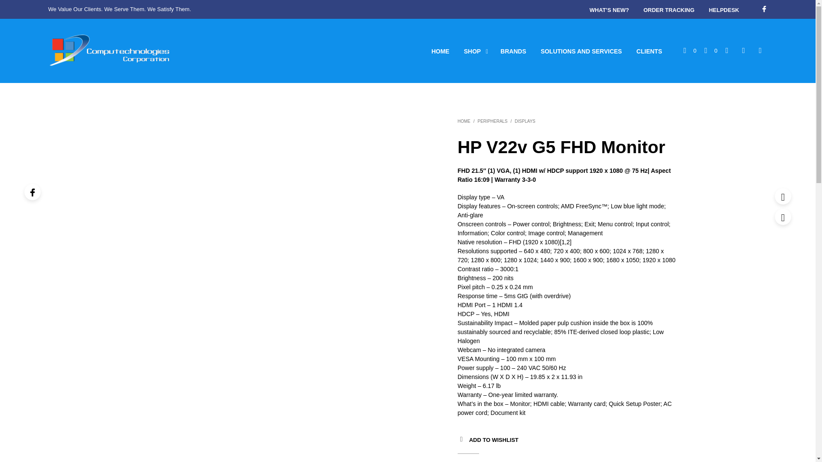 The image size is (822, 462). Describe the element at coordinates (649, 51) in the screenshot. I see `CLIENTS` at that location.